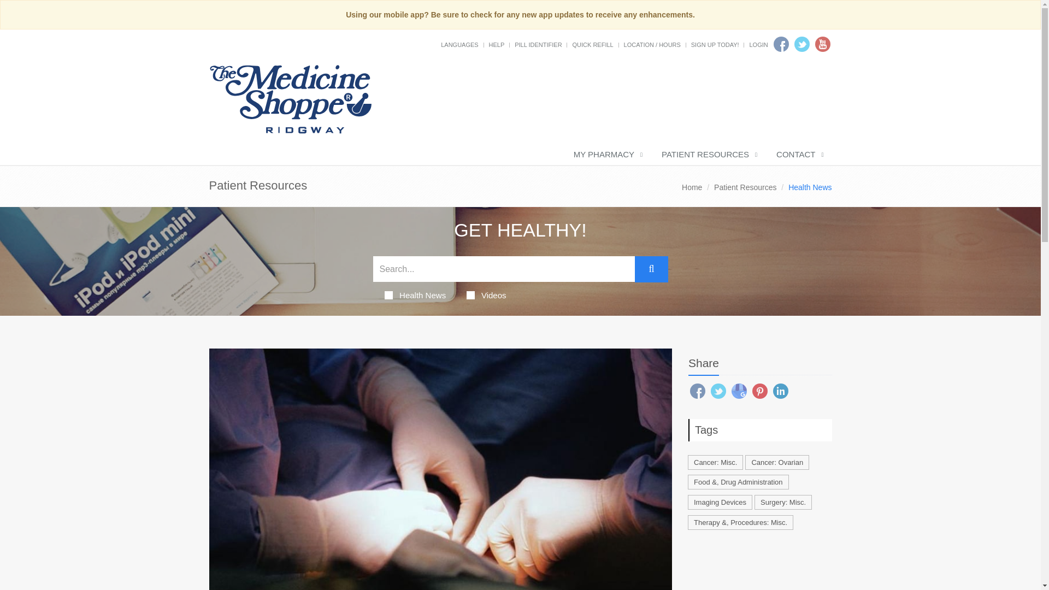 This screenshot has height=590, width=1049. What do you see at coordinates (538, 44) in the screenshot?
I see `PILL IDENTIFIER` at bounding box center [538, 44].